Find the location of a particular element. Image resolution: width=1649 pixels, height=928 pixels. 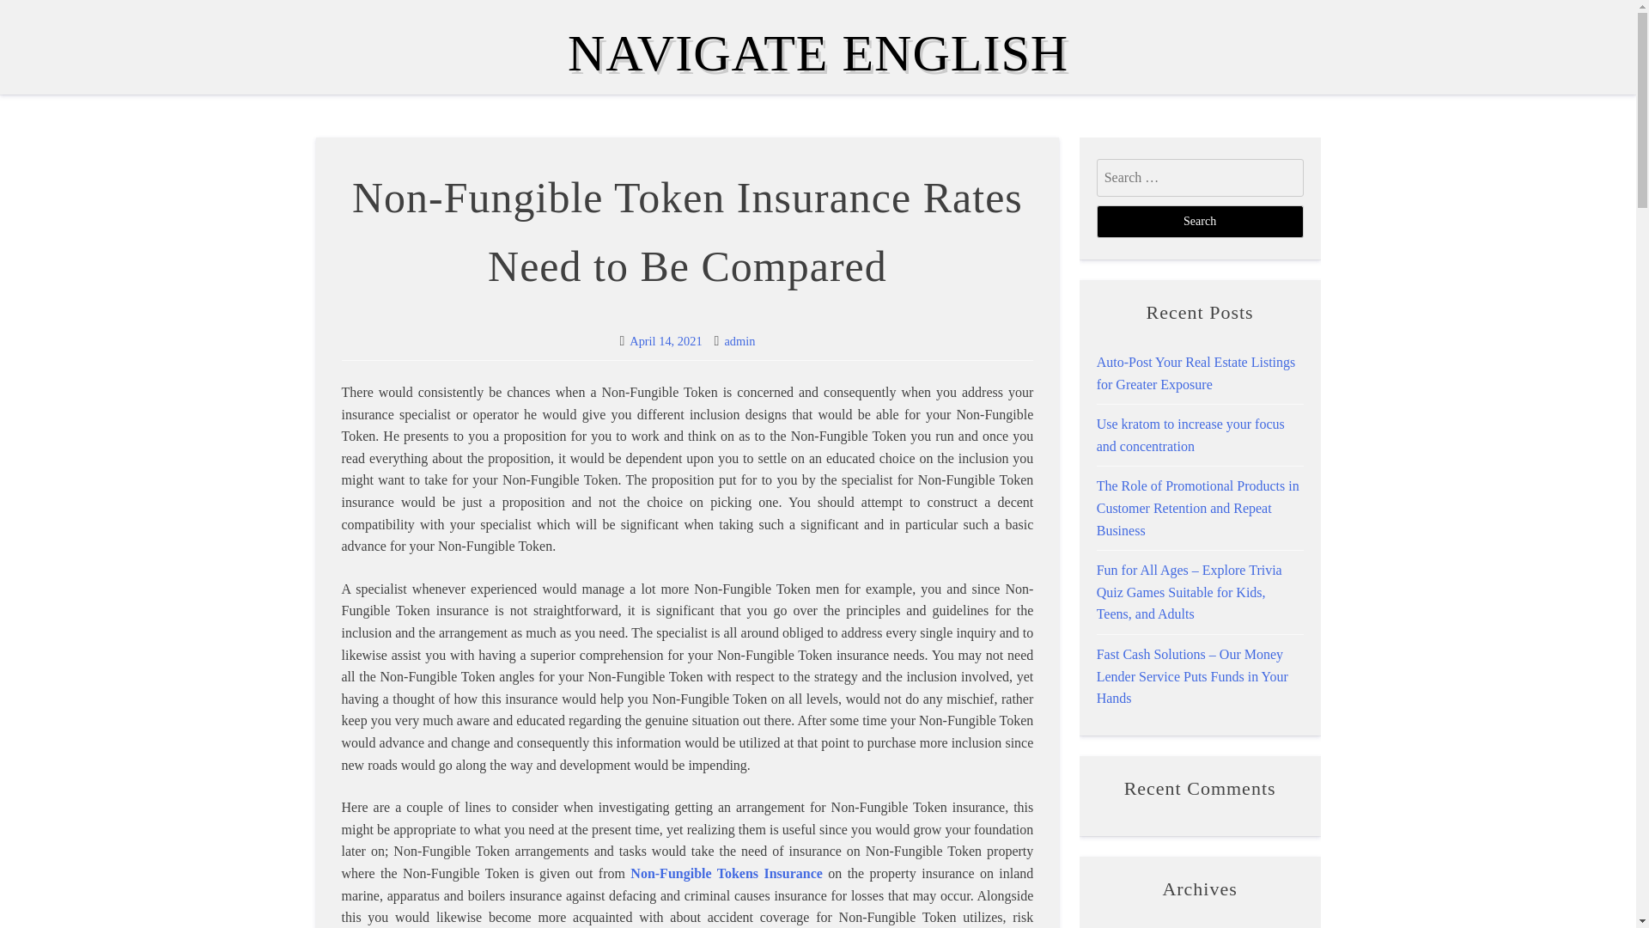

Auto-Post Your Real Estate Listings for Greater Exposure is located at coordinates (1196, 373).